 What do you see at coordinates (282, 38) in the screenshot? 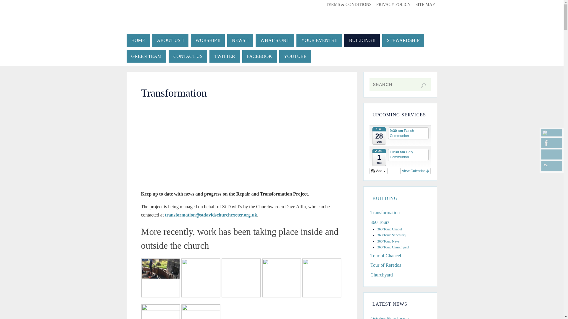
I see `St David's Church, Exeter` at bounding box center [282, 38].